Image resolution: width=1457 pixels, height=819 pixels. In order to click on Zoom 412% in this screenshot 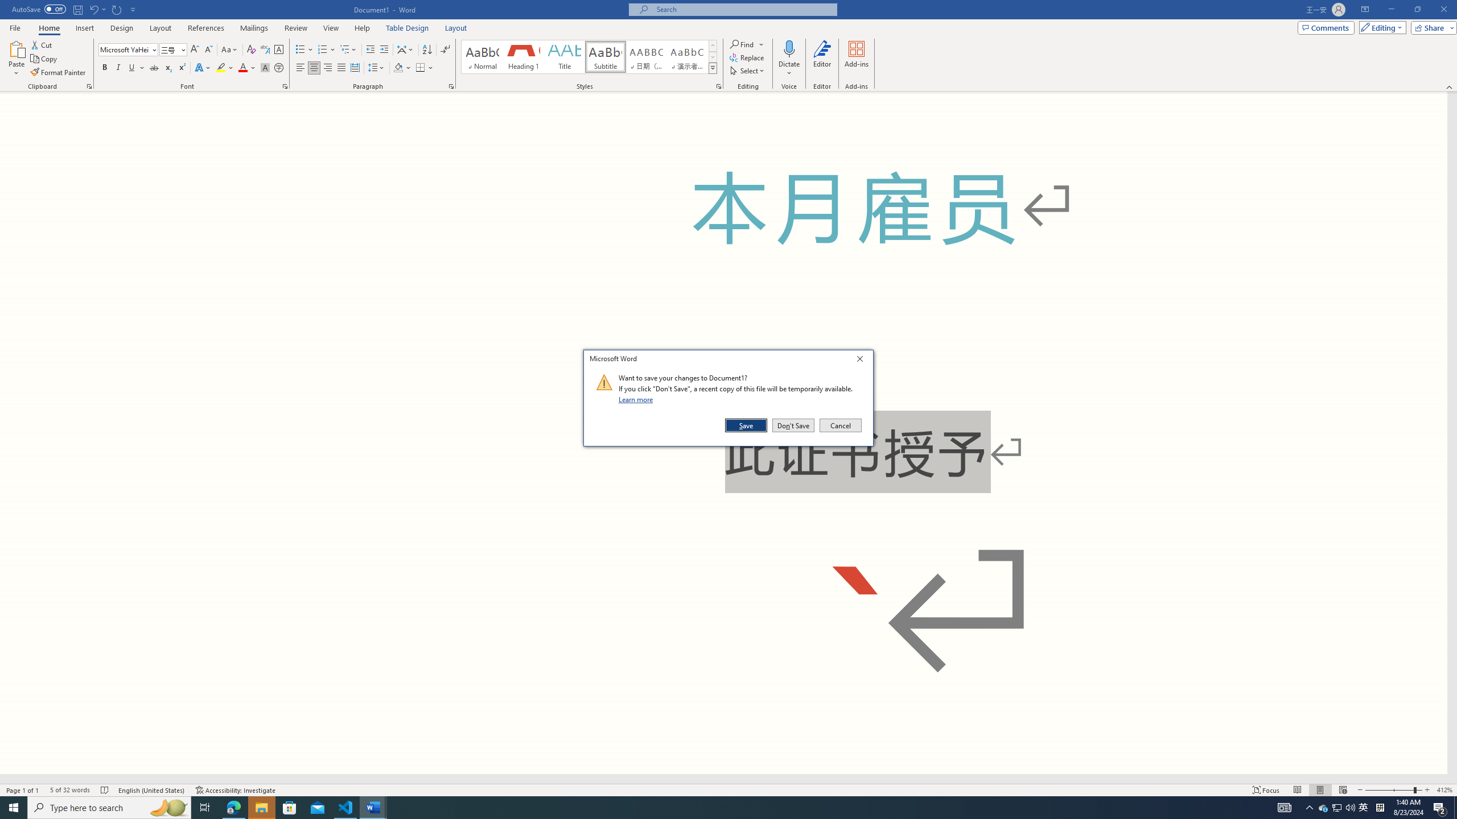, I will do `click(1444, 790)`.